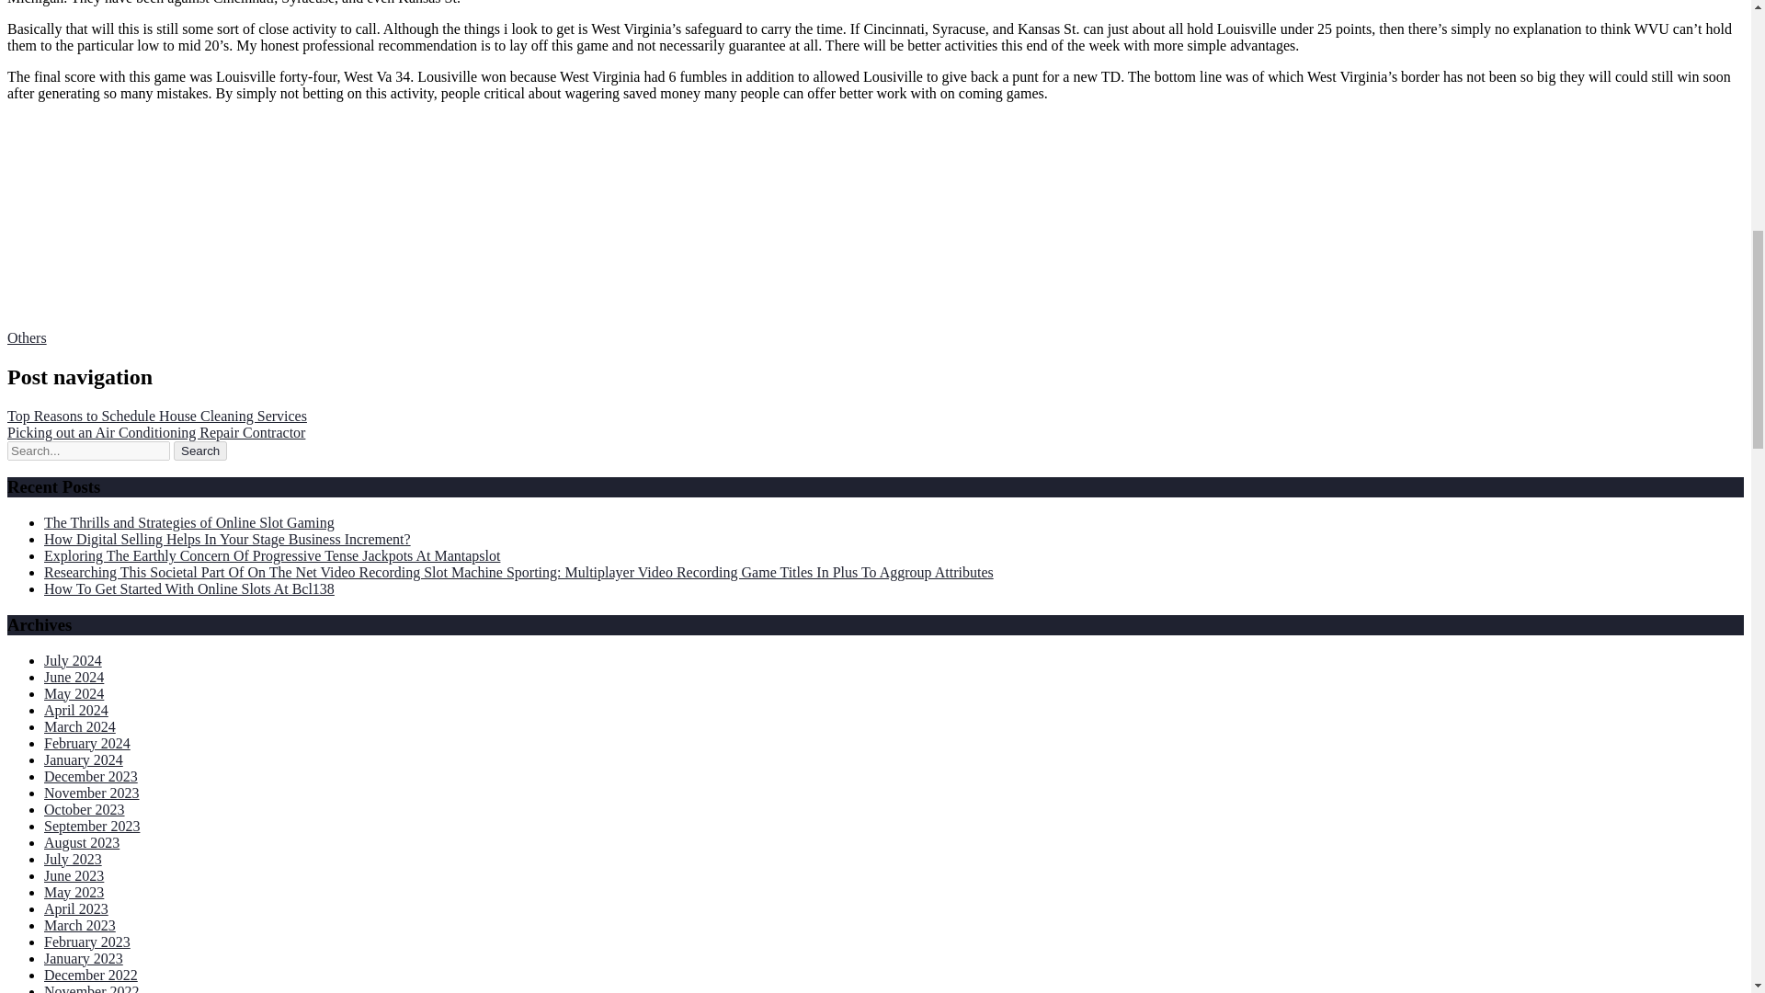 The width and height of the screenshot is (1765, 993). What do you see at coordinates (32, 240) in the screenshot?
I see `mpo slot` at bounding box center [32, 240].